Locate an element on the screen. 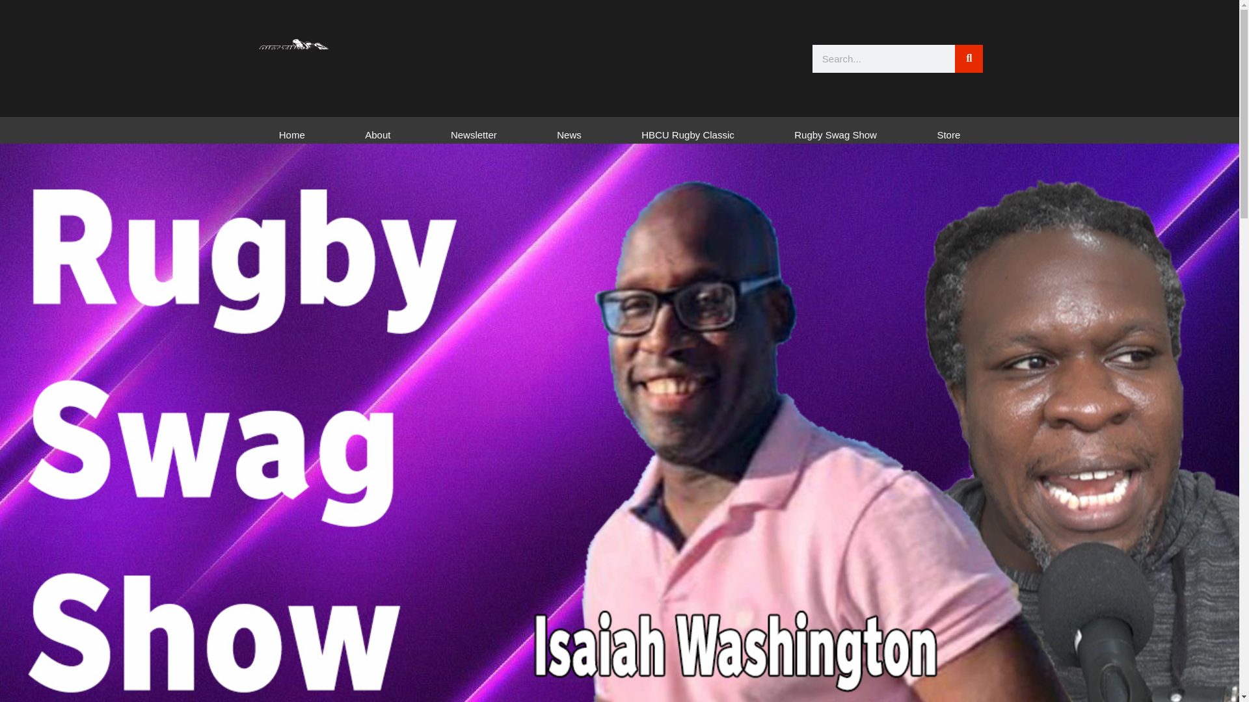  Rugby Swag Show is located at coordinates (835, 135).